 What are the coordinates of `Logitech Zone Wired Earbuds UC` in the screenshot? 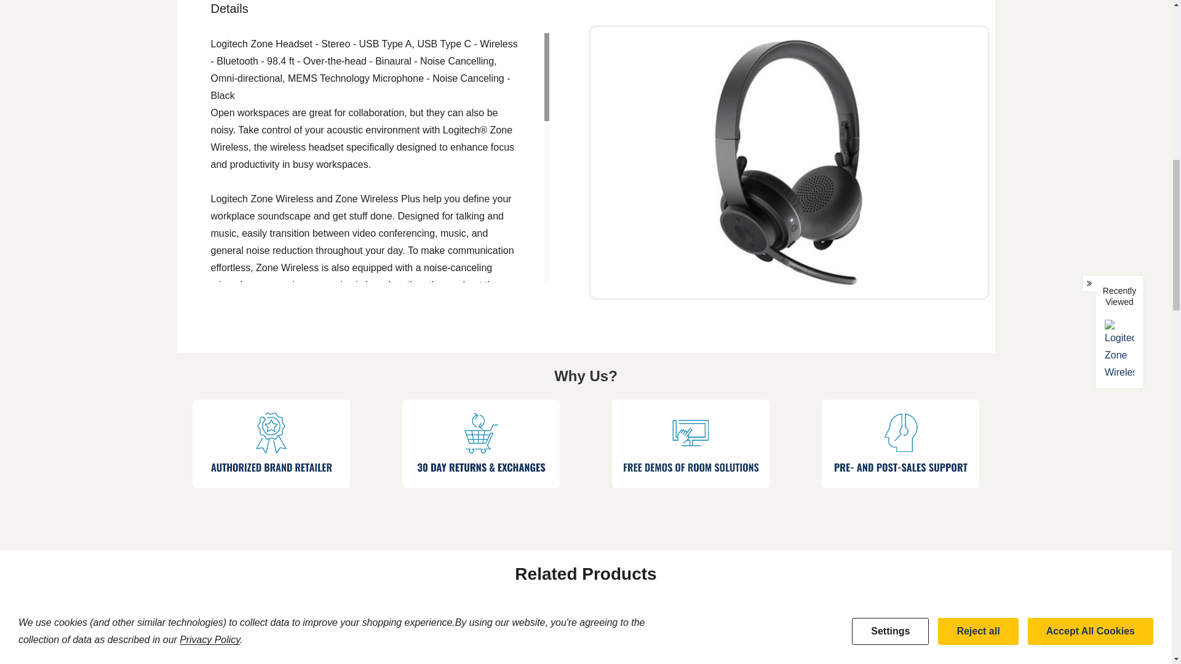 It's located at (919, 649).